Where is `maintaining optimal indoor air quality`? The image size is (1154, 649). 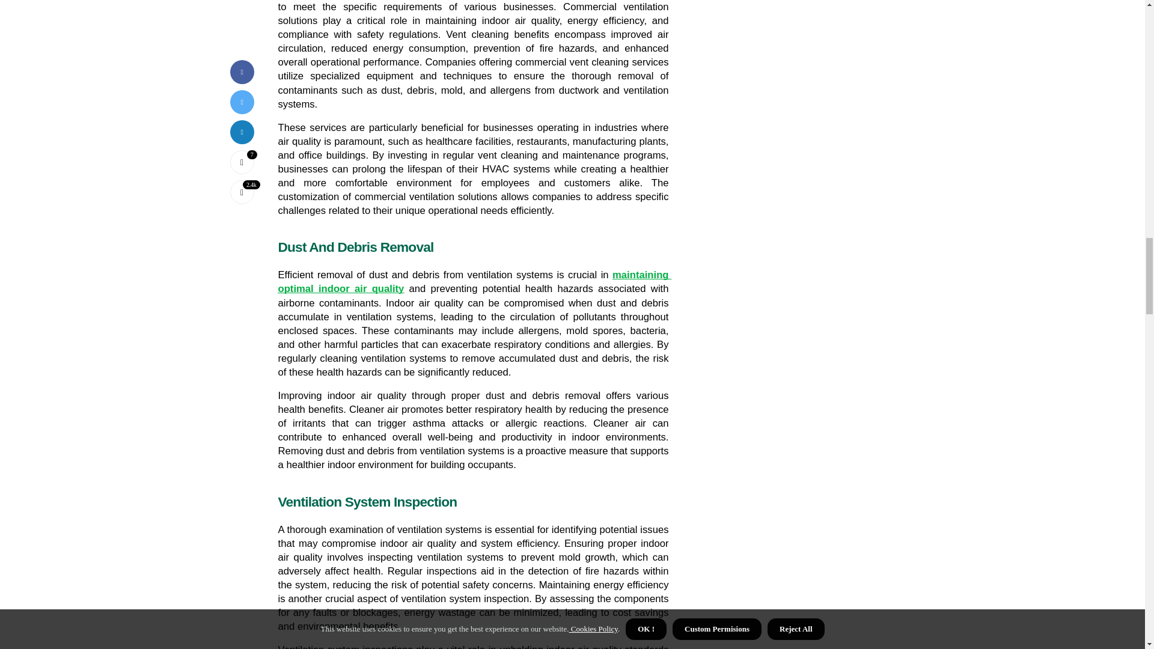 maintaining optimal indoor air quality is located at coordinates (475, 282).